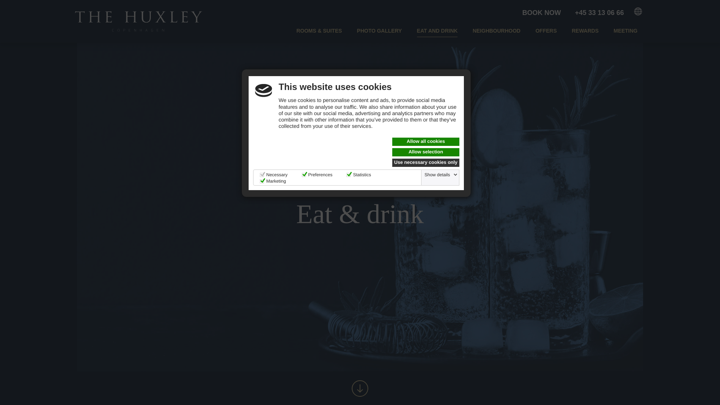  Describe the element at coordinates (441, 175) in the screenshot. I see `Show details` at that location.